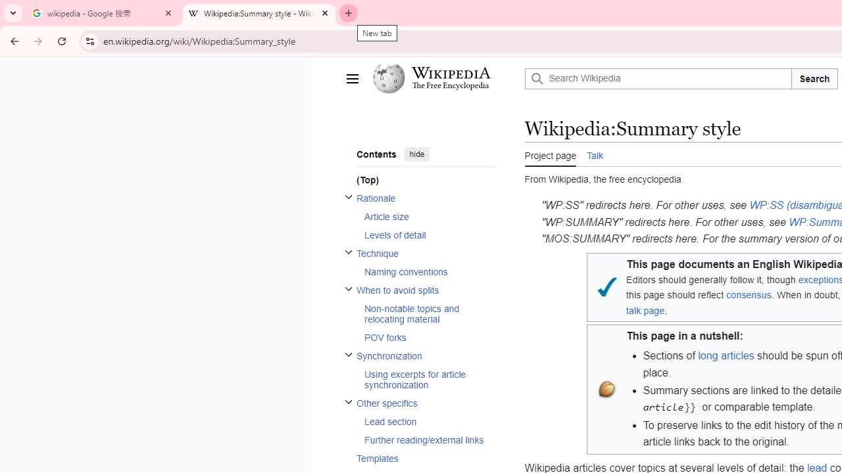 The image size is (842, 473). Describe the element at coordinates (430, 379) in the screenshot. I see `Using excerpts for article synchronization` at that location.